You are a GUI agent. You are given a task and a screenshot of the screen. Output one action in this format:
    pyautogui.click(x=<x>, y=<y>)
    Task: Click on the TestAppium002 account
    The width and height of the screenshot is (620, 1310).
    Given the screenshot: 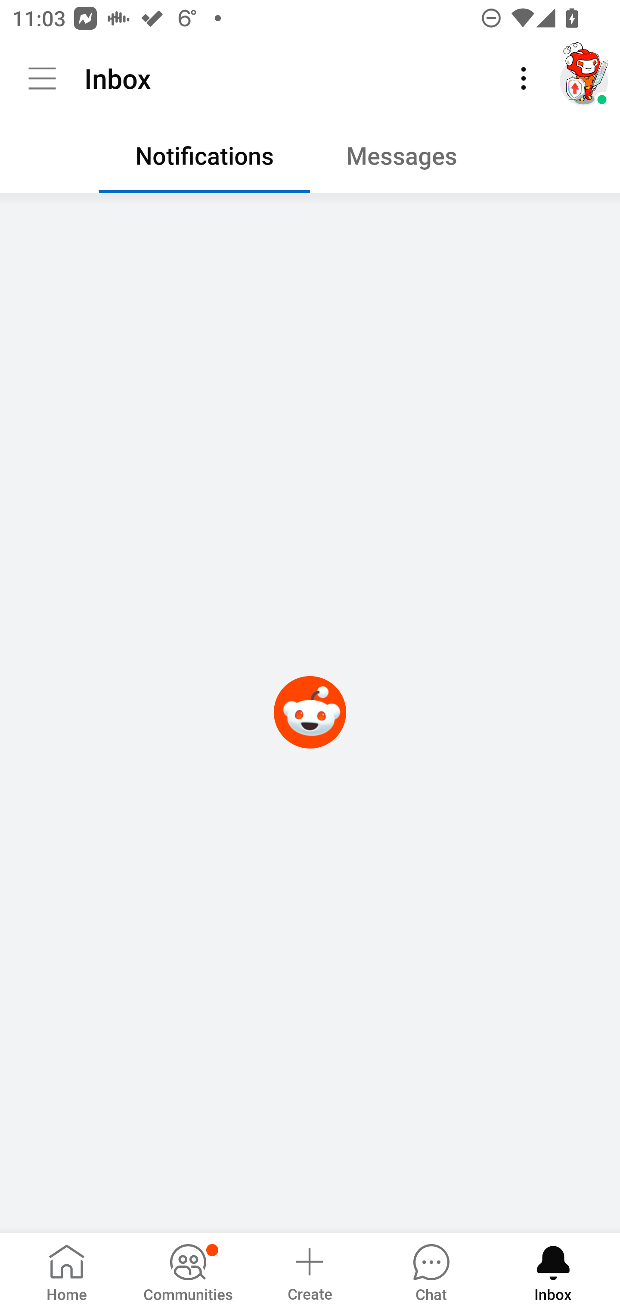 What is the action you would take?
    pyautogui.click(x=584, y=78)
    